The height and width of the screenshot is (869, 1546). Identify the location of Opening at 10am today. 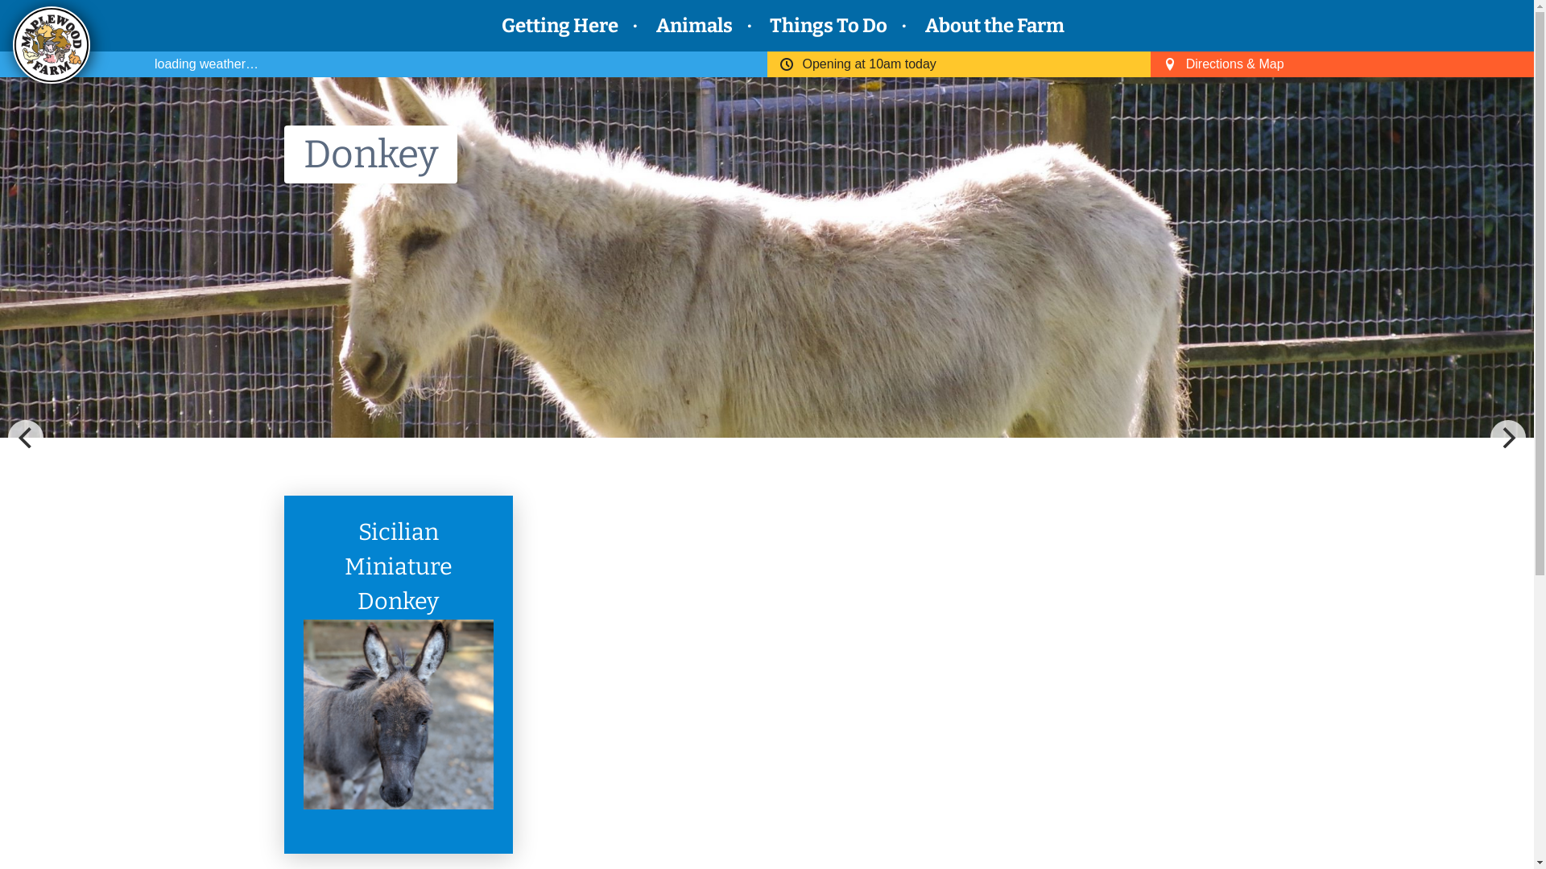
(869, 64).